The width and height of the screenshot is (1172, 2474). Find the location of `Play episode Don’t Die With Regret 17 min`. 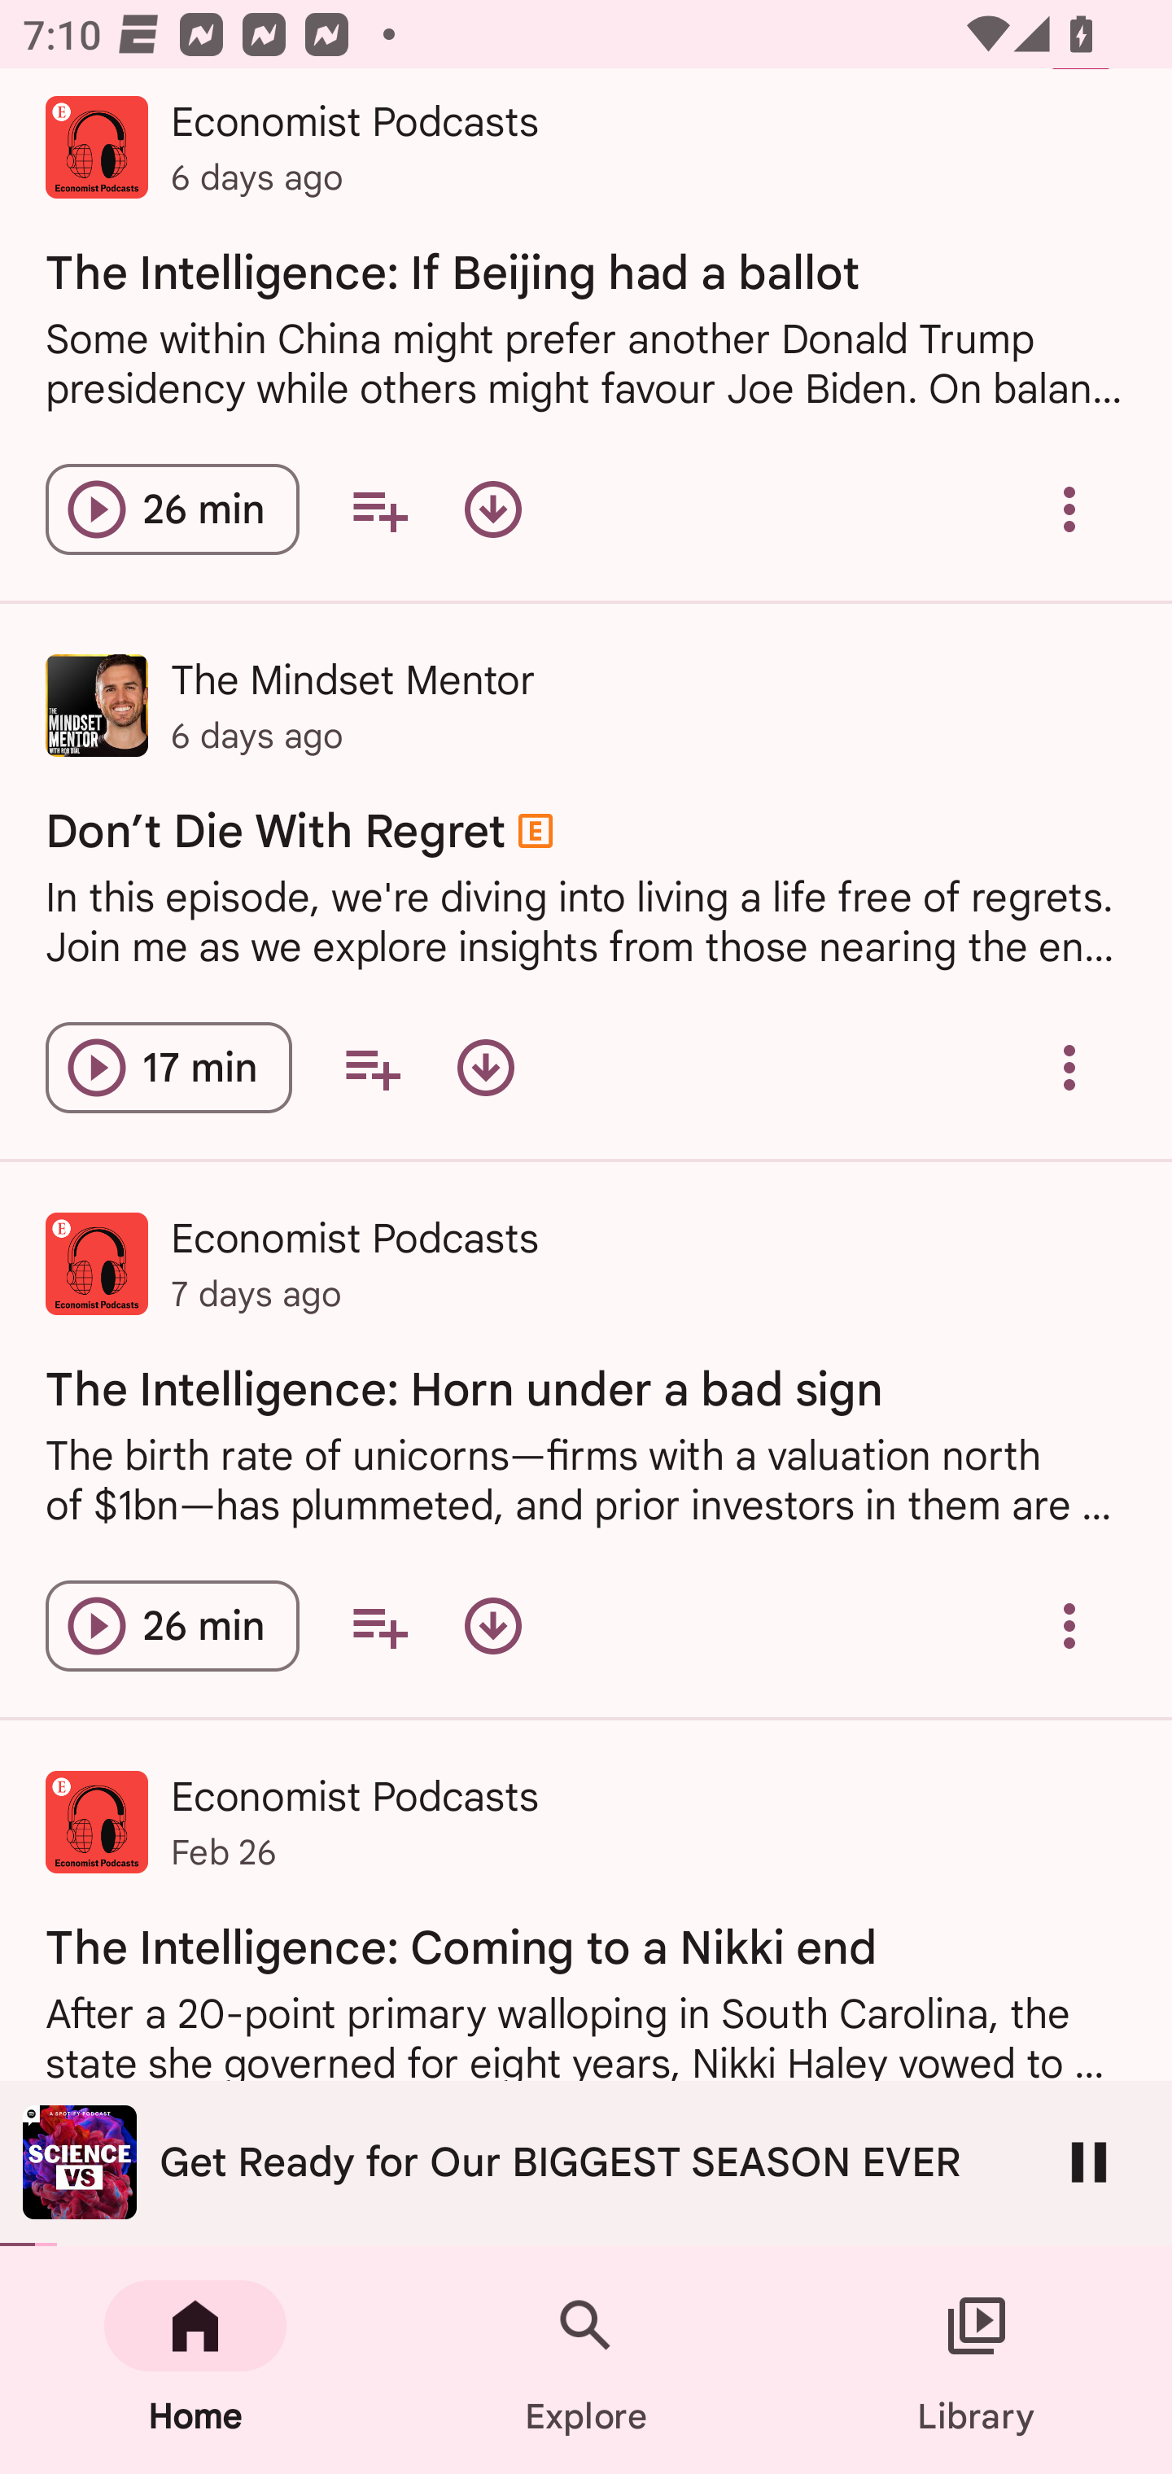

Play episode Don’t Die With Regret 17 min is located at coordinates (168, 1068).